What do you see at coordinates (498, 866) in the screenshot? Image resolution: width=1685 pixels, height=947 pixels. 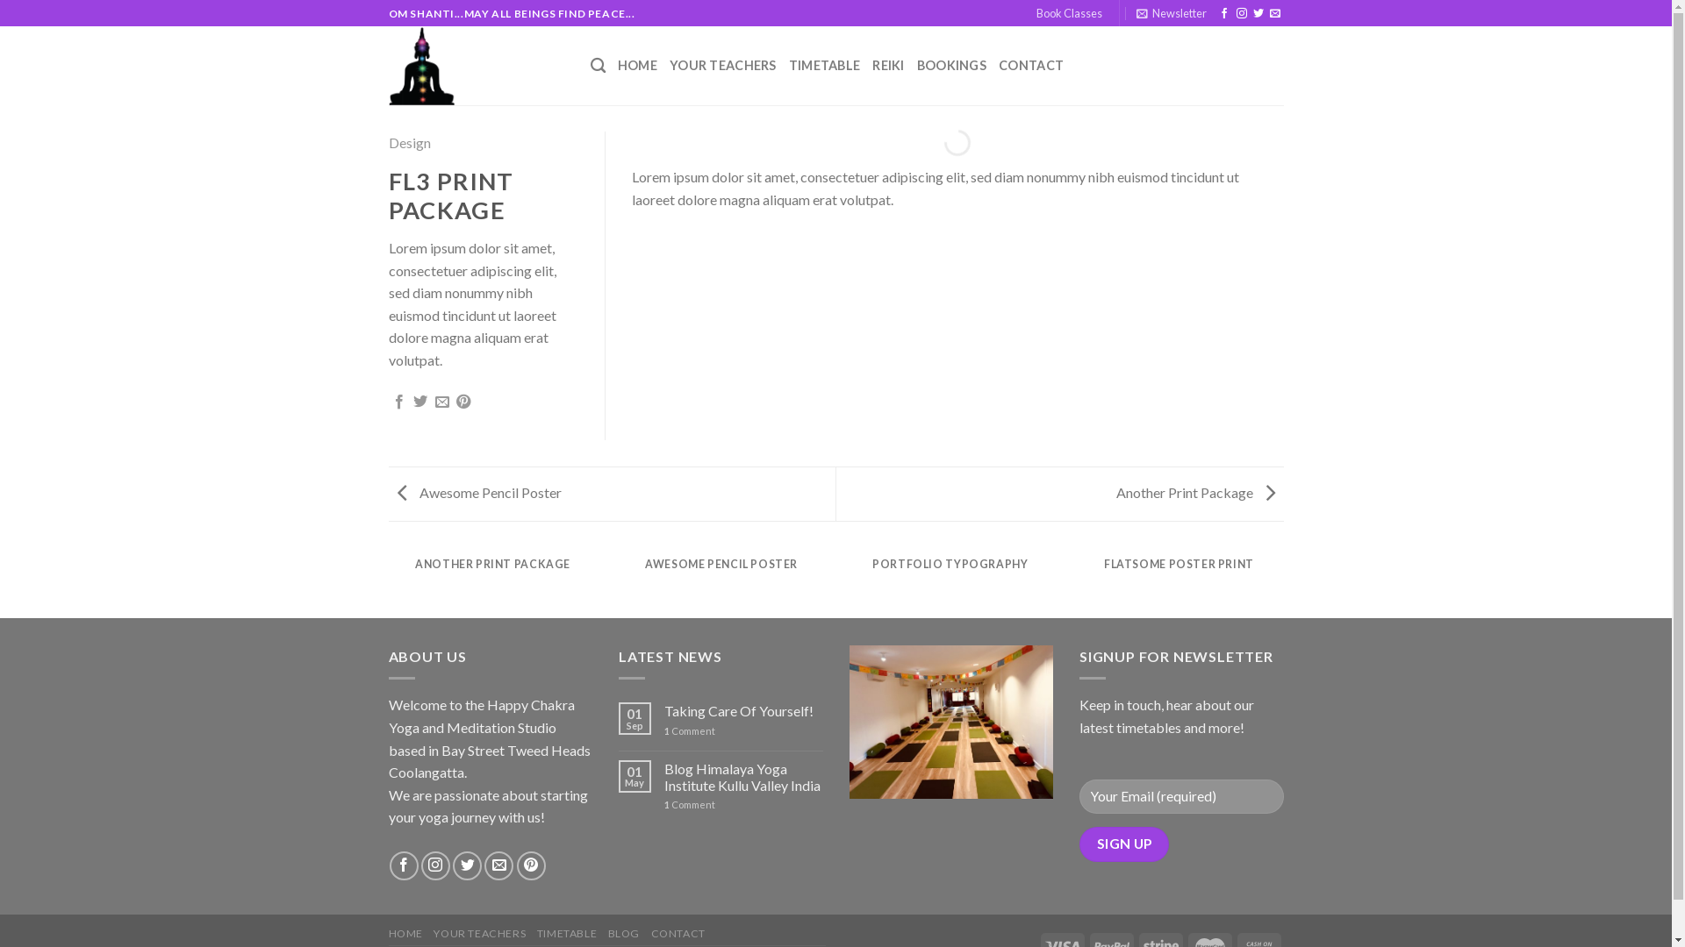 I see `Send us an email` at bounding box center [498, 866].